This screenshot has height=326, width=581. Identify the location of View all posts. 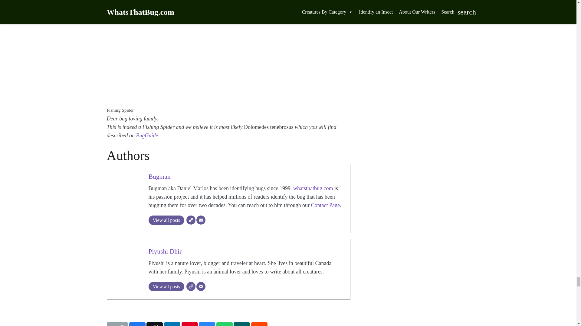
(166, 287).